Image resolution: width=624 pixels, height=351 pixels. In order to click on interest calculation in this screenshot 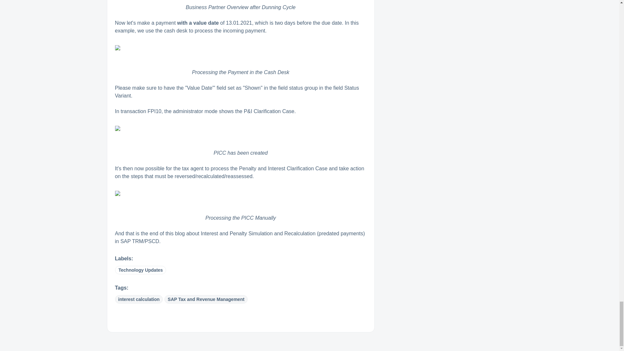, I will do `click(139, 299)`.